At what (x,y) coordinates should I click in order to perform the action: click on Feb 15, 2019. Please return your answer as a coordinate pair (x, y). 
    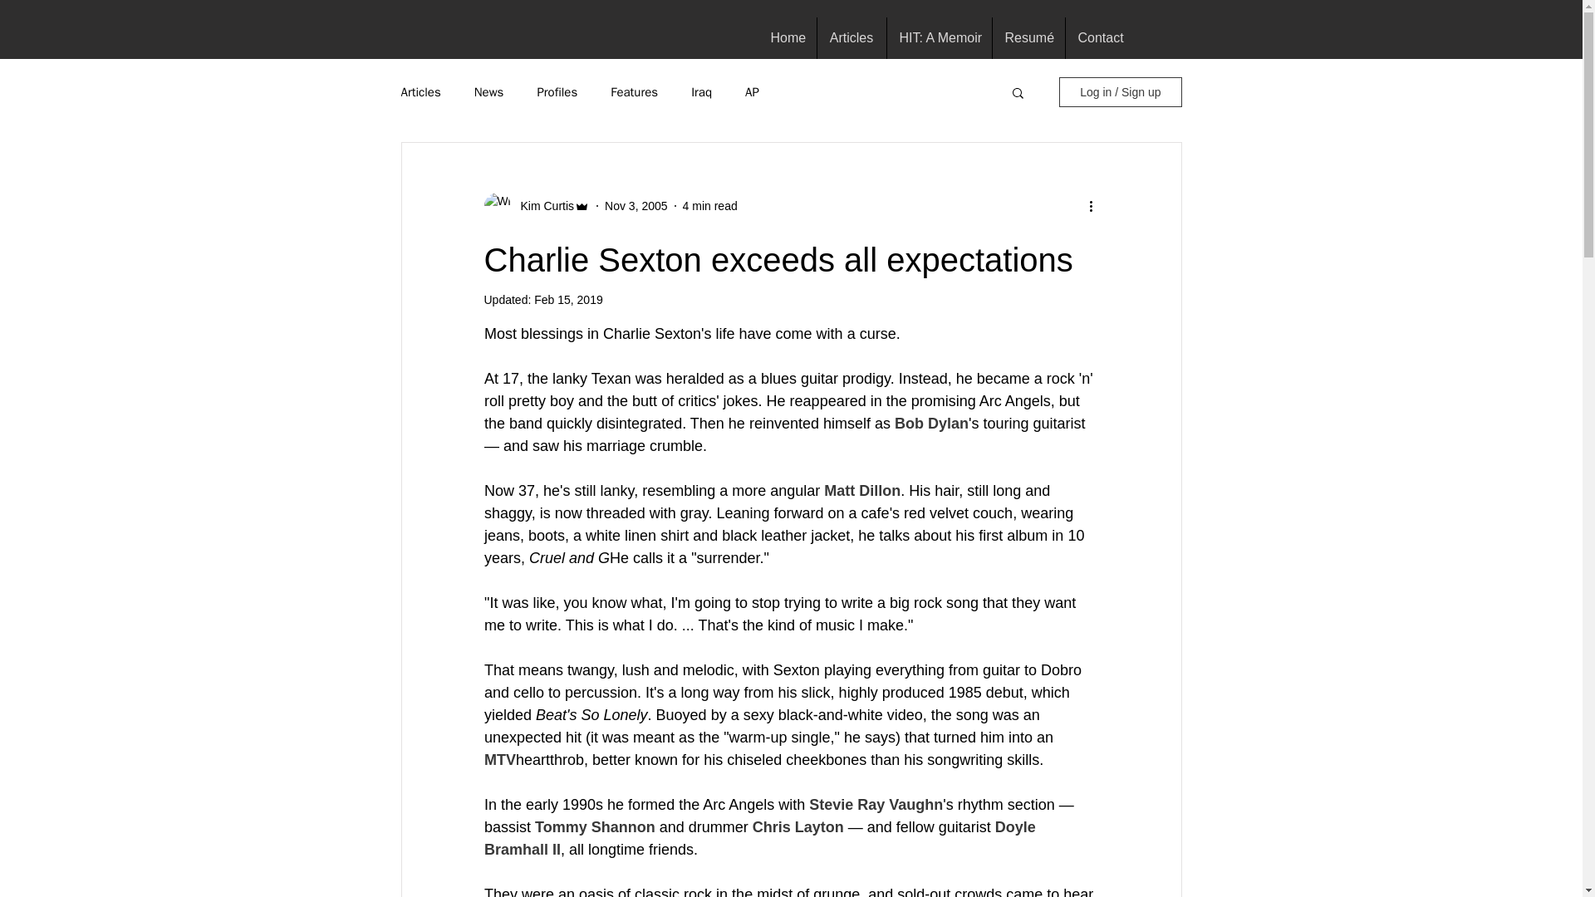
    Looking at the image, I should click on (568, 300).